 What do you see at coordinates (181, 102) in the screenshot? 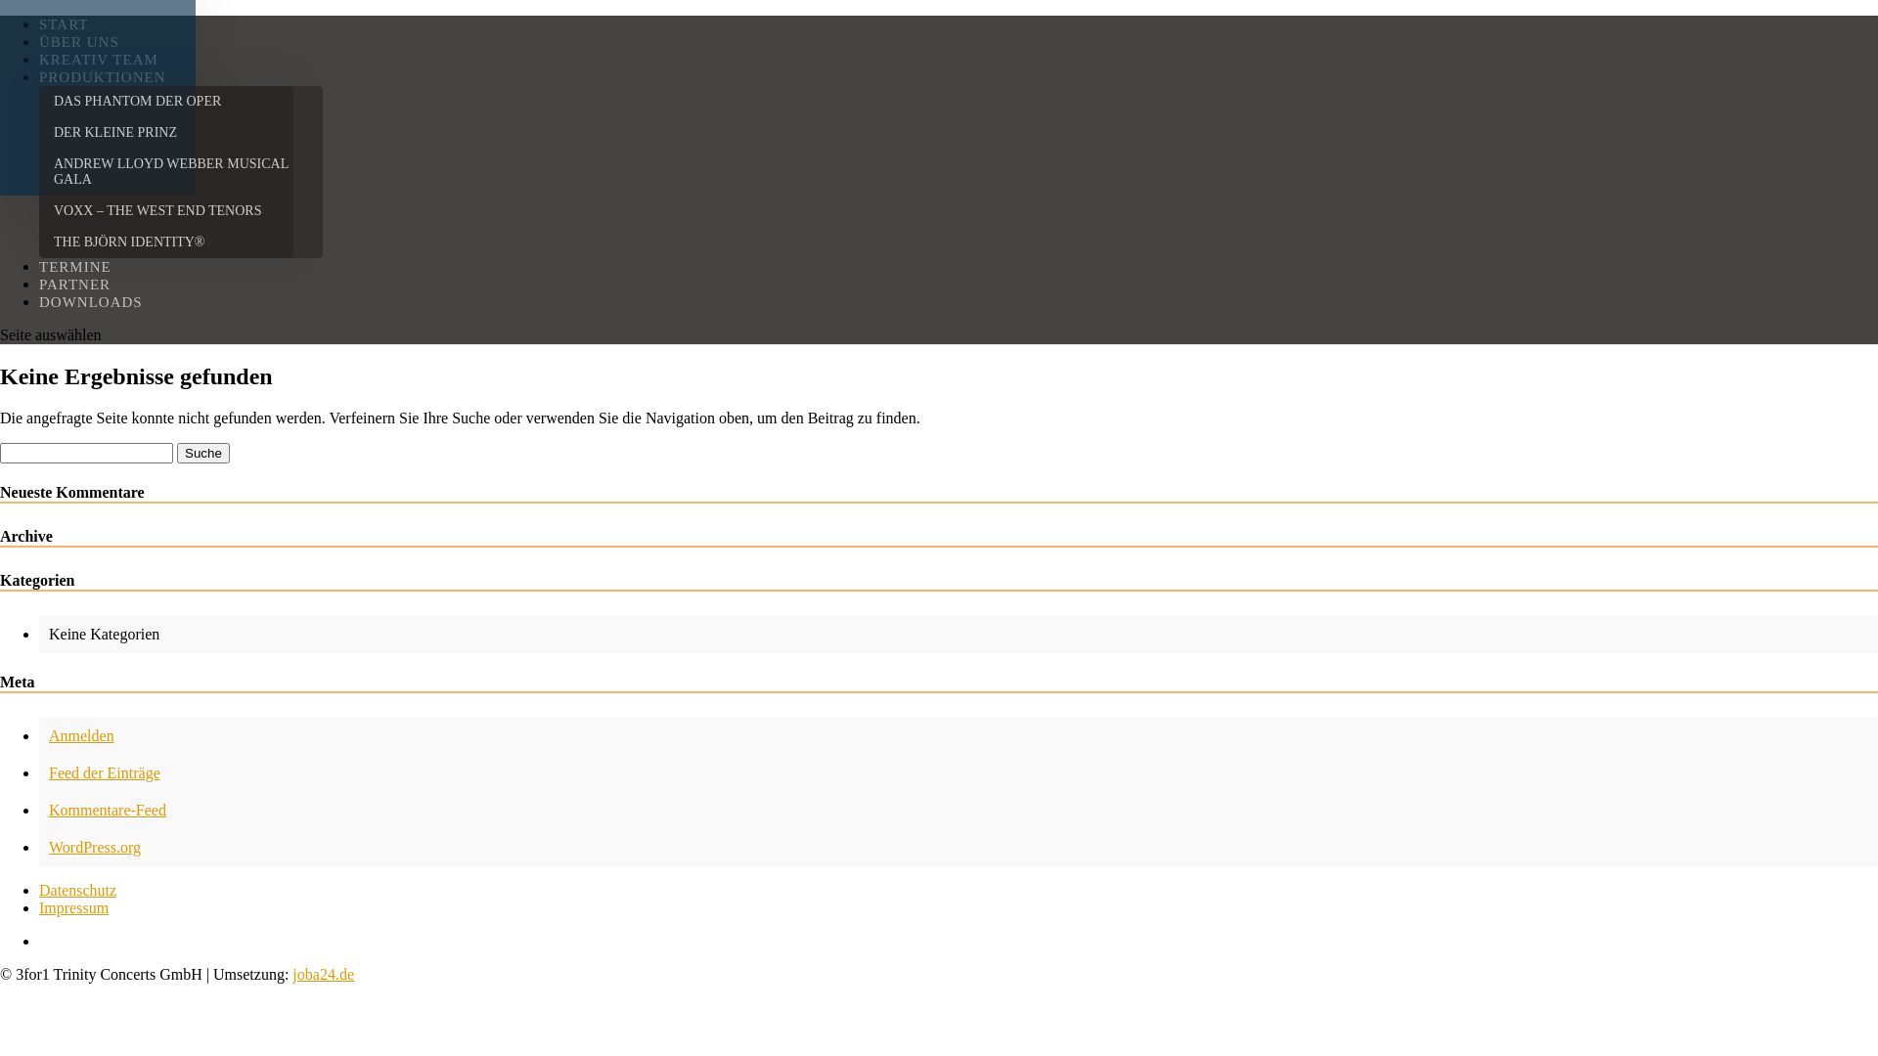
I see `DAS PHANTOM DER OPER` at bounding box center [181, 102].